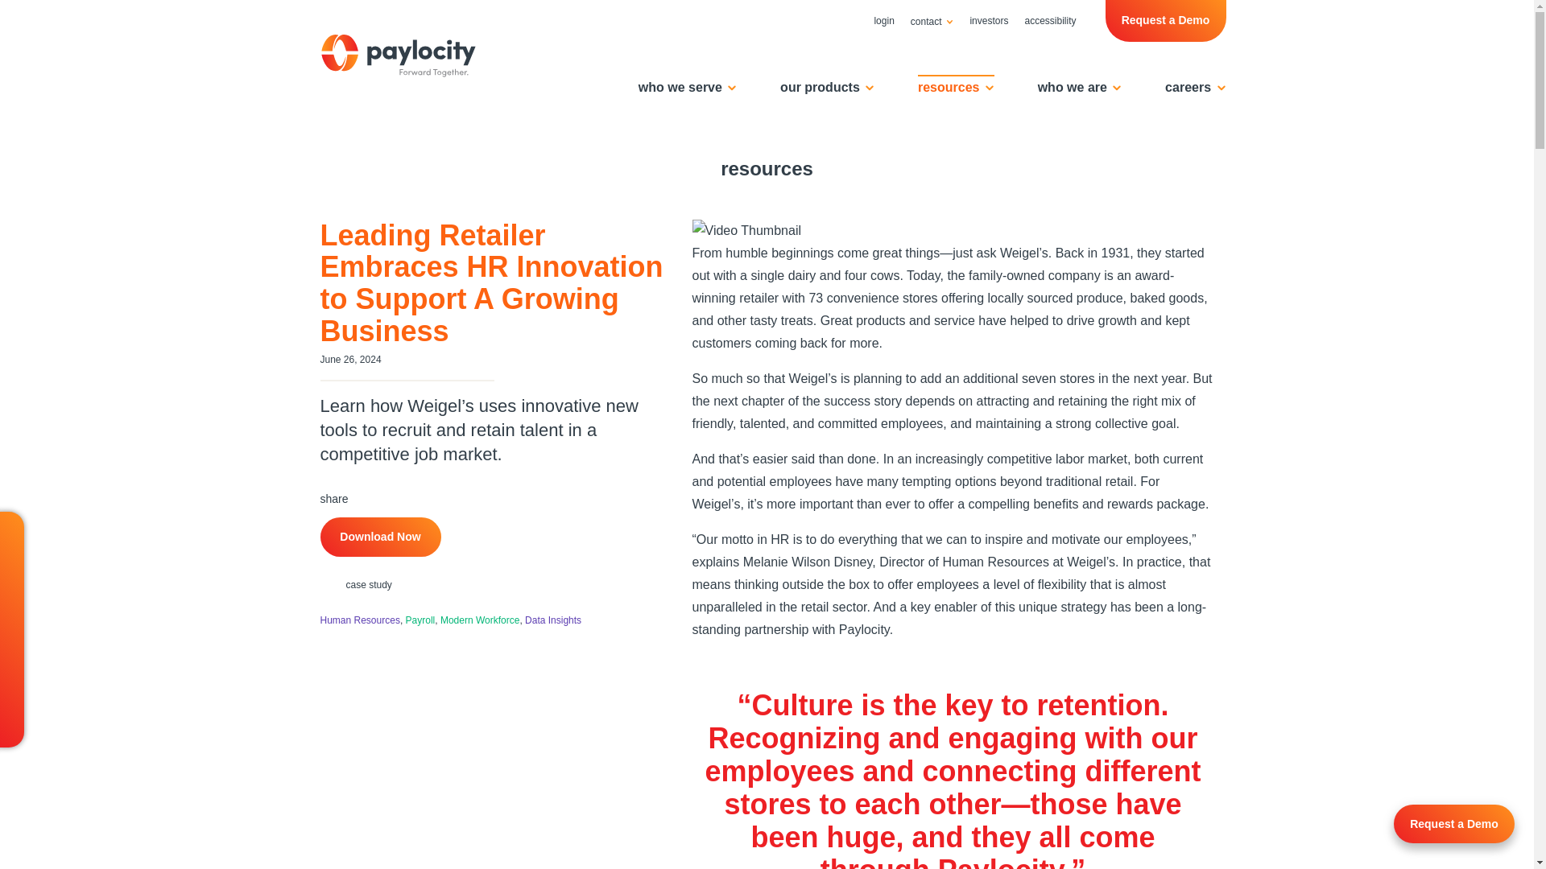 The image size is (1546, 869). Describe the element at coordinates (932, 22) in the screenshot. I see `contact` at that location.